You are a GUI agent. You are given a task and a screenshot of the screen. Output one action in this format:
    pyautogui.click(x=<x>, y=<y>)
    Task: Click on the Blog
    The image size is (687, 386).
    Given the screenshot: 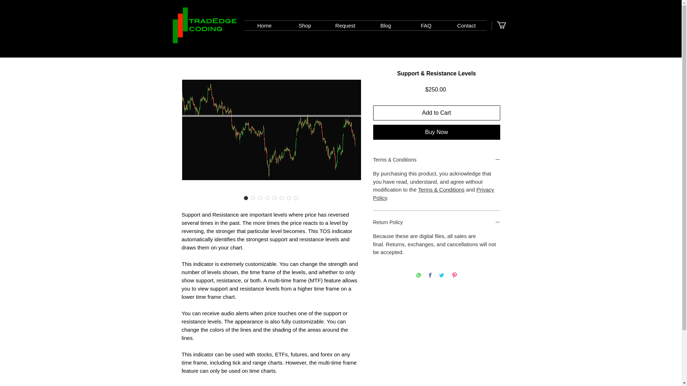 What is the action you would take?
    pyautogui.click(x=386, y=26)
    